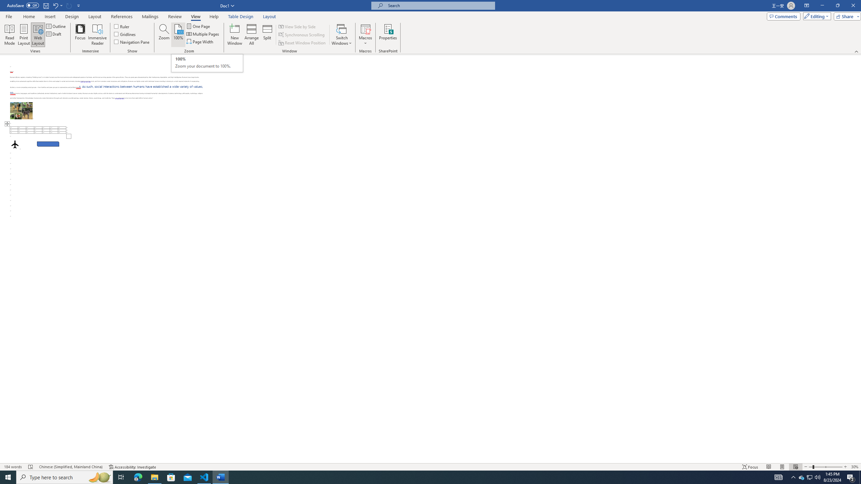  I want to click on Navigation Pane, so click(132, 42).